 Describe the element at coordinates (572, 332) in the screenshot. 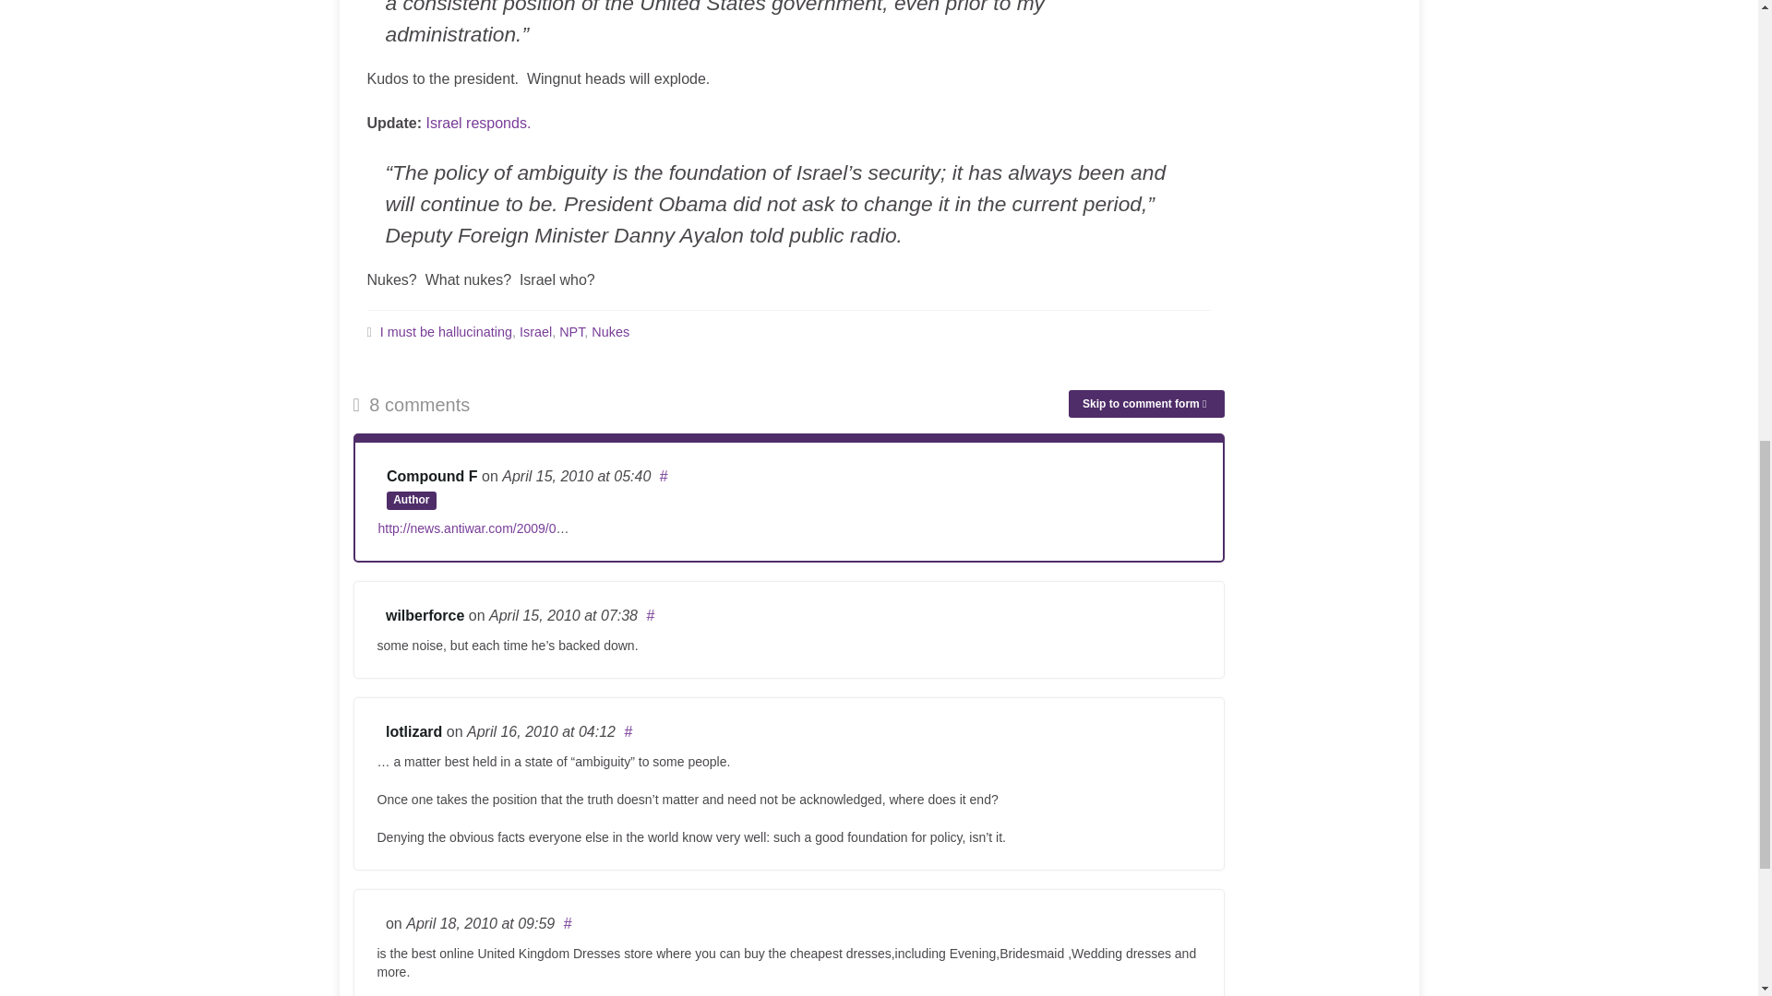

I see `NPT` at that location.